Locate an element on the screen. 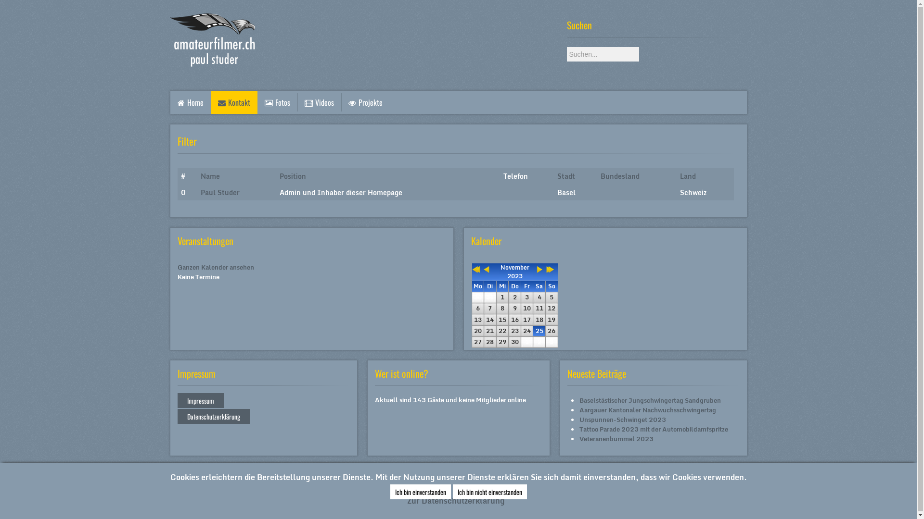 The image size is (924, 519). 23 is located at coordinates (515, 331).